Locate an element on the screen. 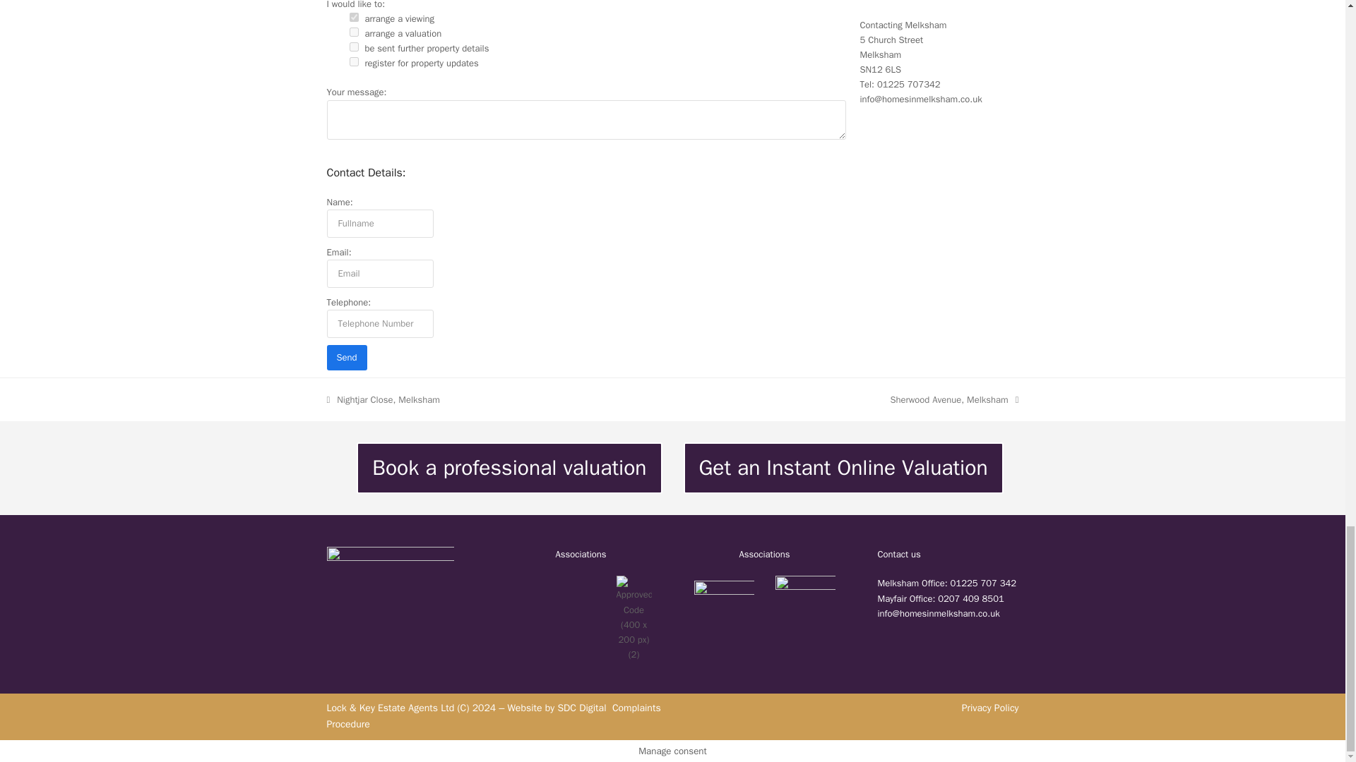  true is located at coordinates (353, 17).